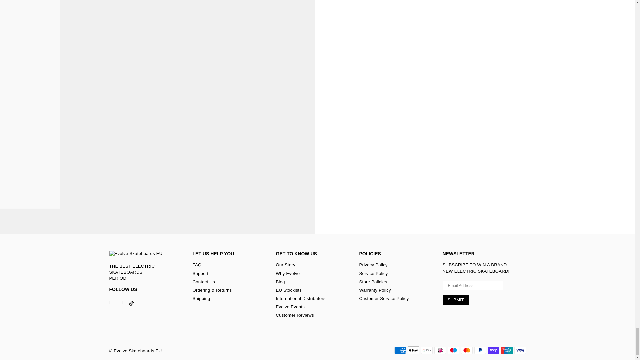 This screenshot has width=640, height=360. I want to click on Visa, so click(519, 350).